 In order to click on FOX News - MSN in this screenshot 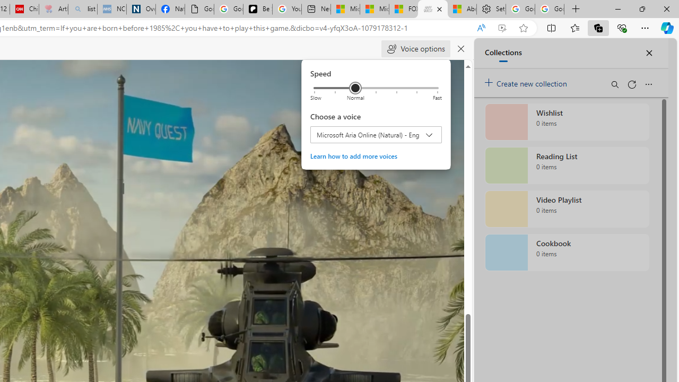, I will do `click(403, 10)`.